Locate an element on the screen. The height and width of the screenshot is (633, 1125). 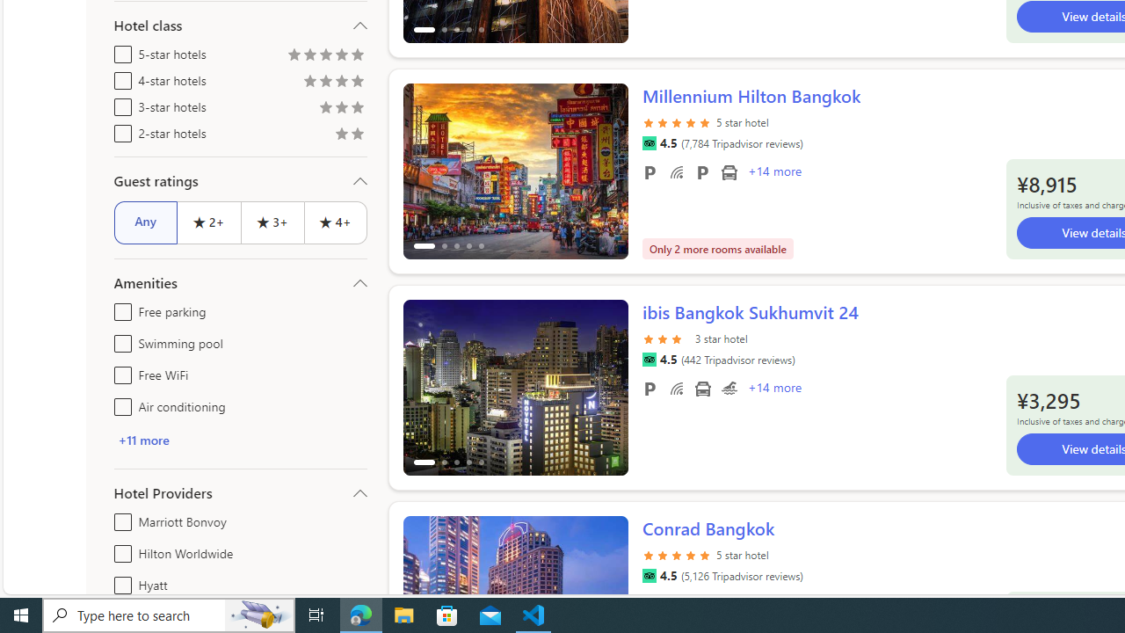
ScrollRight is located at coordinates (606, 596).